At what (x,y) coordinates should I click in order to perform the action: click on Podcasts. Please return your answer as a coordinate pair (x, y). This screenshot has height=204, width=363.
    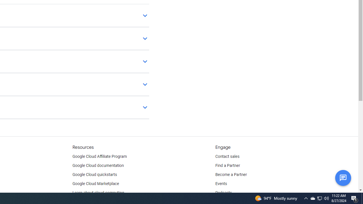
    Looking at the image, I should click on (223, 193).